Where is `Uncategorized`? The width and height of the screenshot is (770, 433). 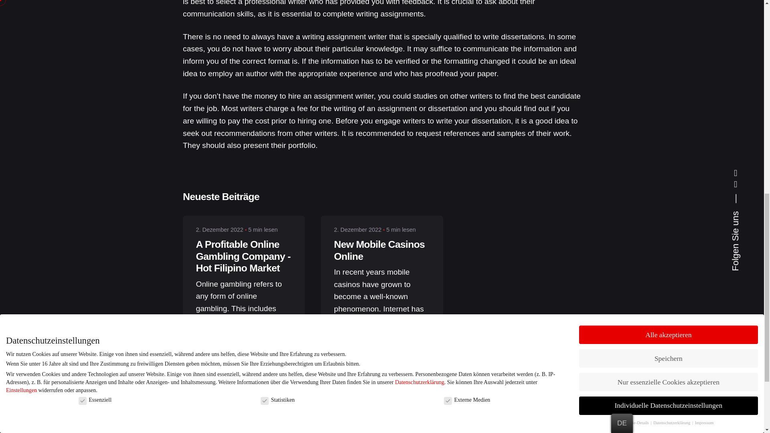 Uncategorized is located at coordinates (356, 432).